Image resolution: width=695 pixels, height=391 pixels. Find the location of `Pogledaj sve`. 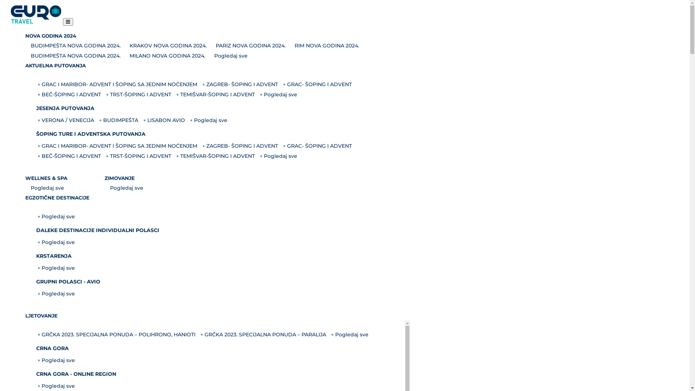

Pogledaj sve is located at coordinates (57, 360).